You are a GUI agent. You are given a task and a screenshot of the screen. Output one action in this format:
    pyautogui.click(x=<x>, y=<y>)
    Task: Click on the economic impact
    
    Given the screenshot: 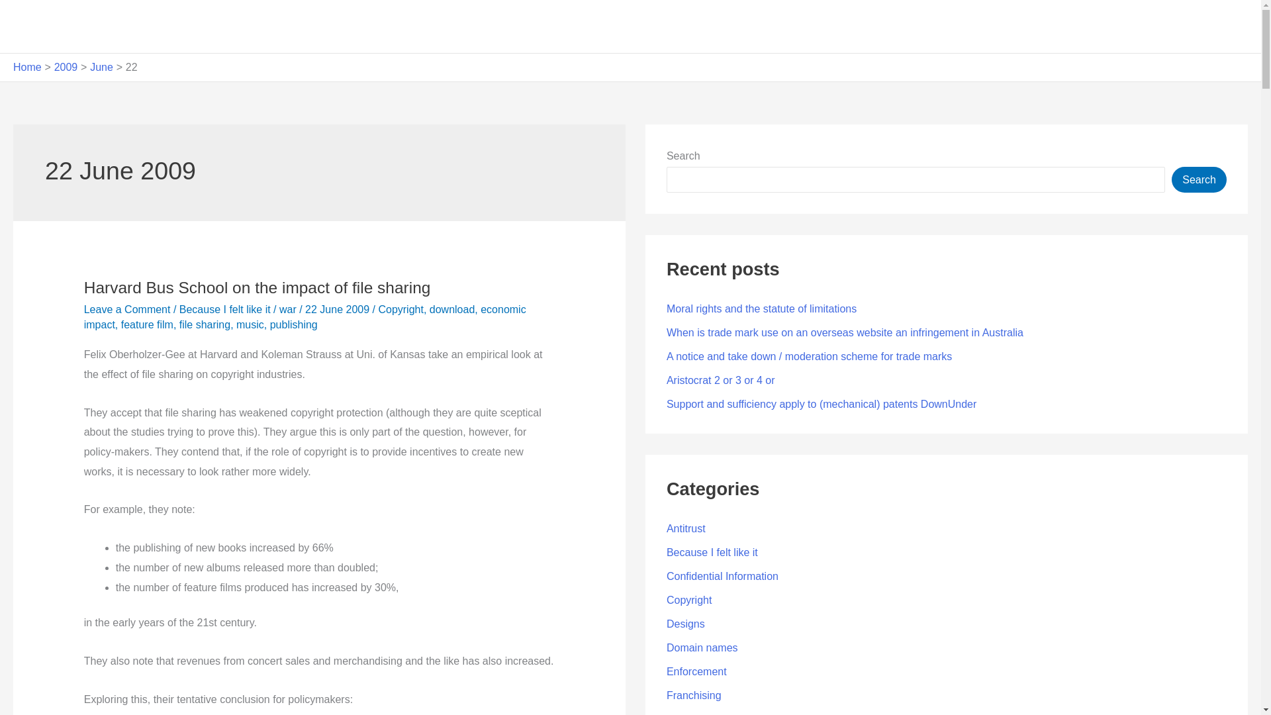 What is the action you would take?
    pyautogui.click(x=305, y=316)
    